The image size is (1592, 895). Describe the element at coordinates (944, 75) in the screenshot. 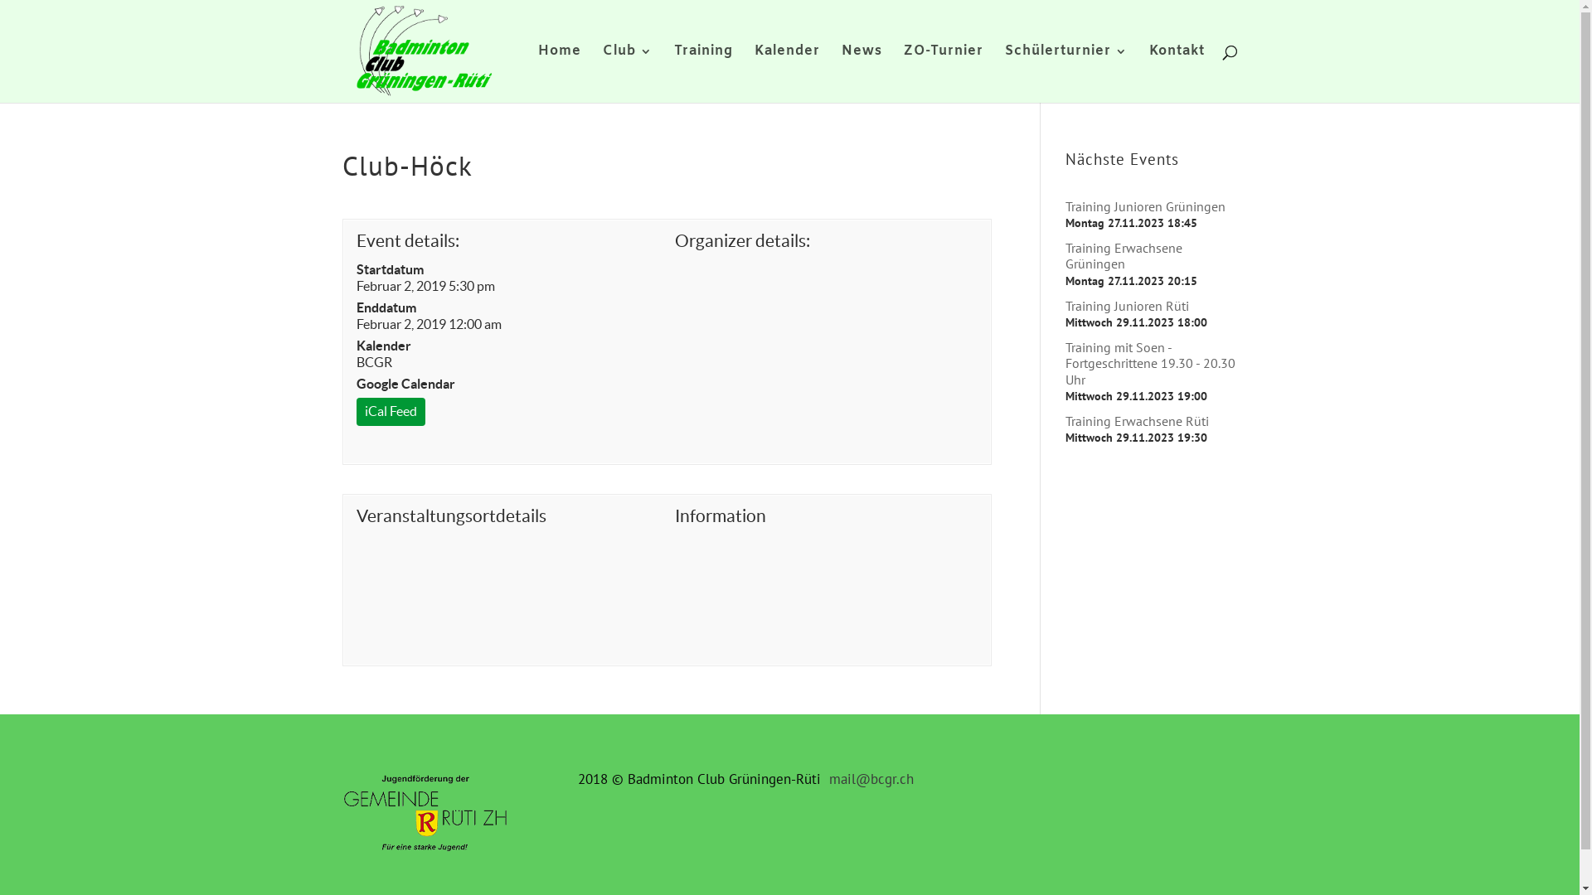

I see `ZO-Turnier` at that location.